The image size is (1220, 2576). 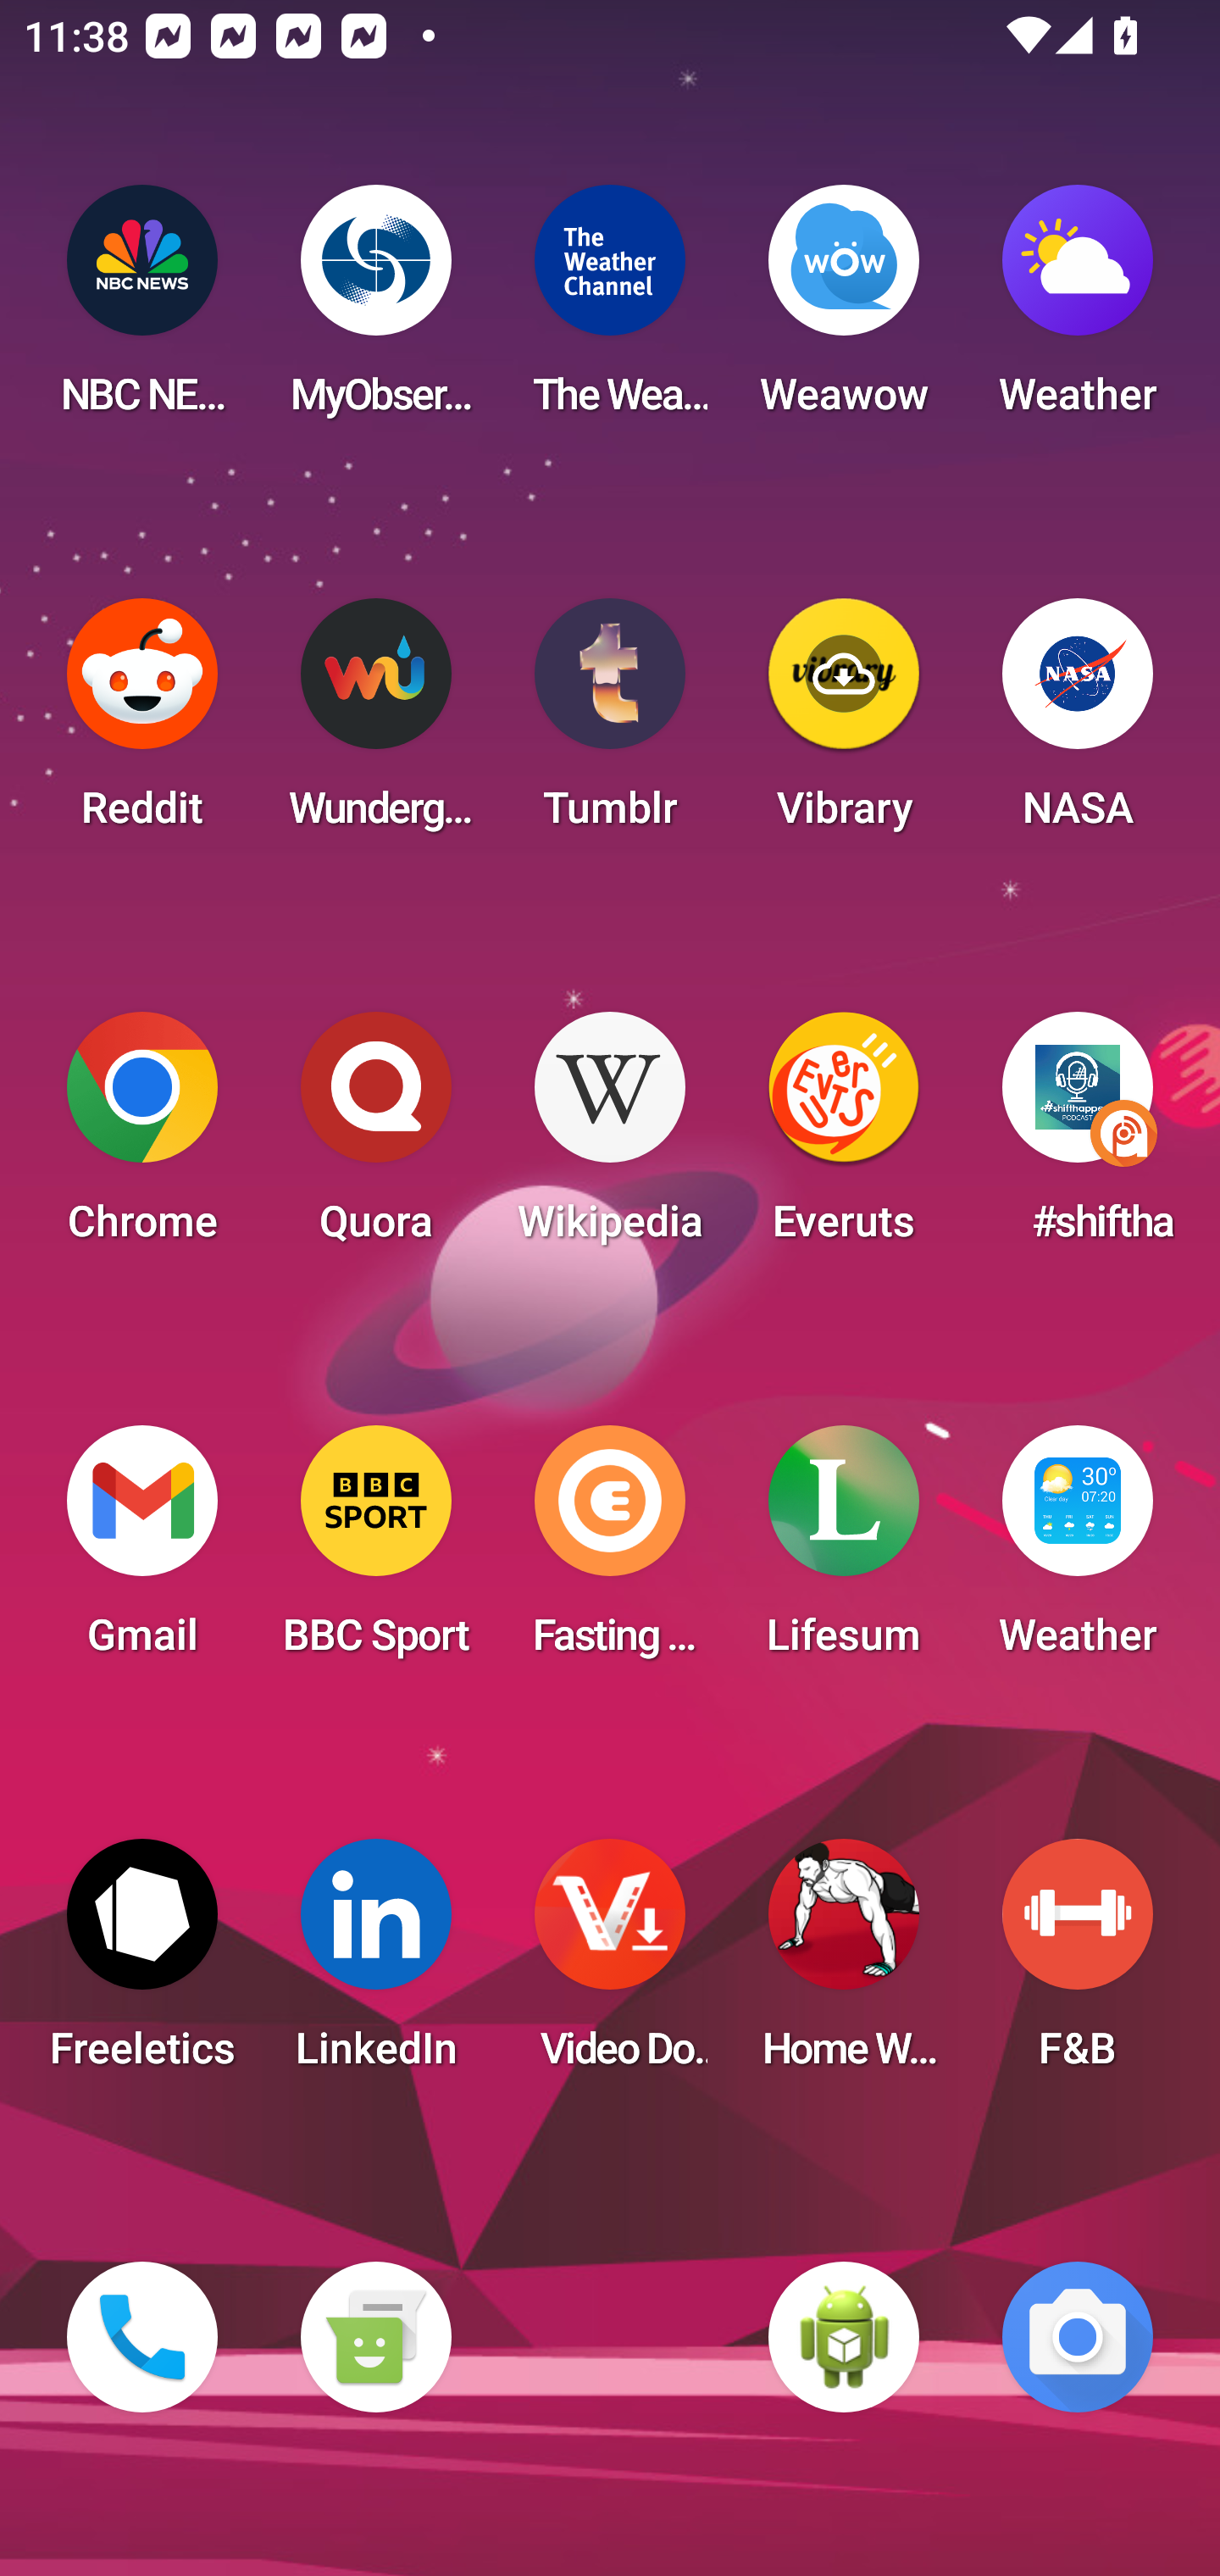 I want to click on WebView Browser Tester, so click(x=844, y=2337).